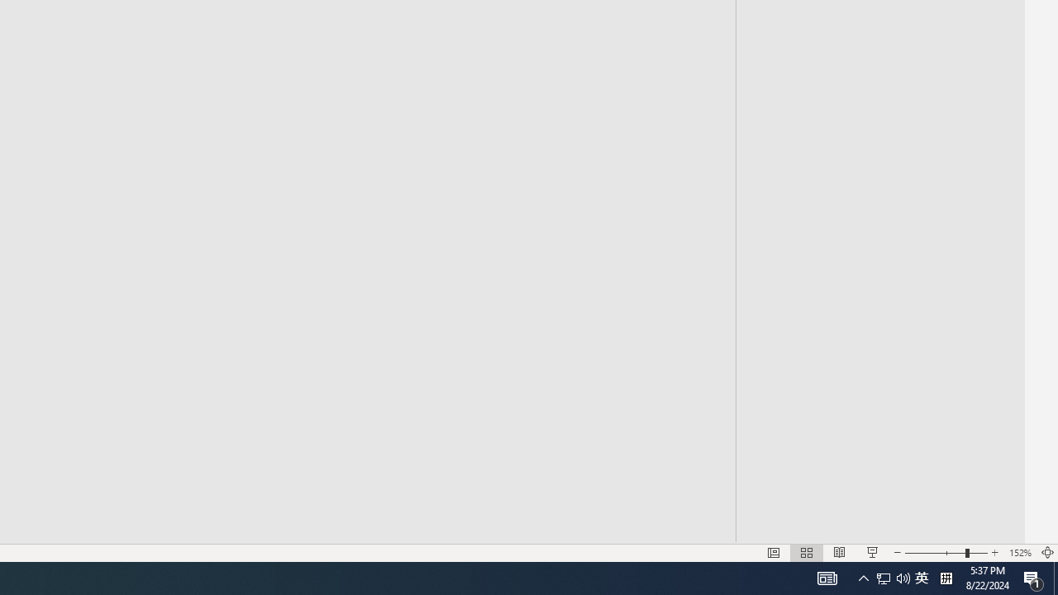 Image resolution: width=1058 pixels, height=595 pixels. Describe the element at coordinates (1020, 552) in the screenshot. I see `Zoom 152%` at that location.